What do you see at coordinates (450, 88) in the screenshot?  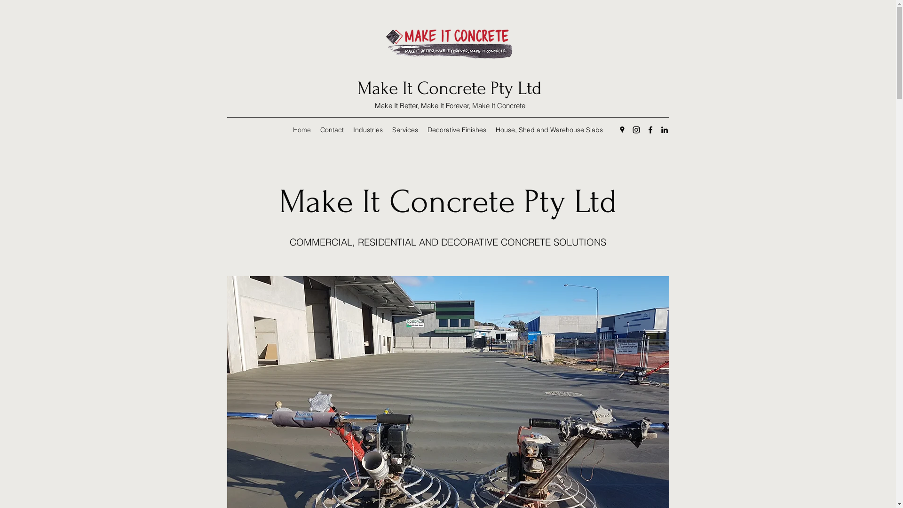 I see `Make It Concrete Pty Ltd` at bounding box center [450, 88].